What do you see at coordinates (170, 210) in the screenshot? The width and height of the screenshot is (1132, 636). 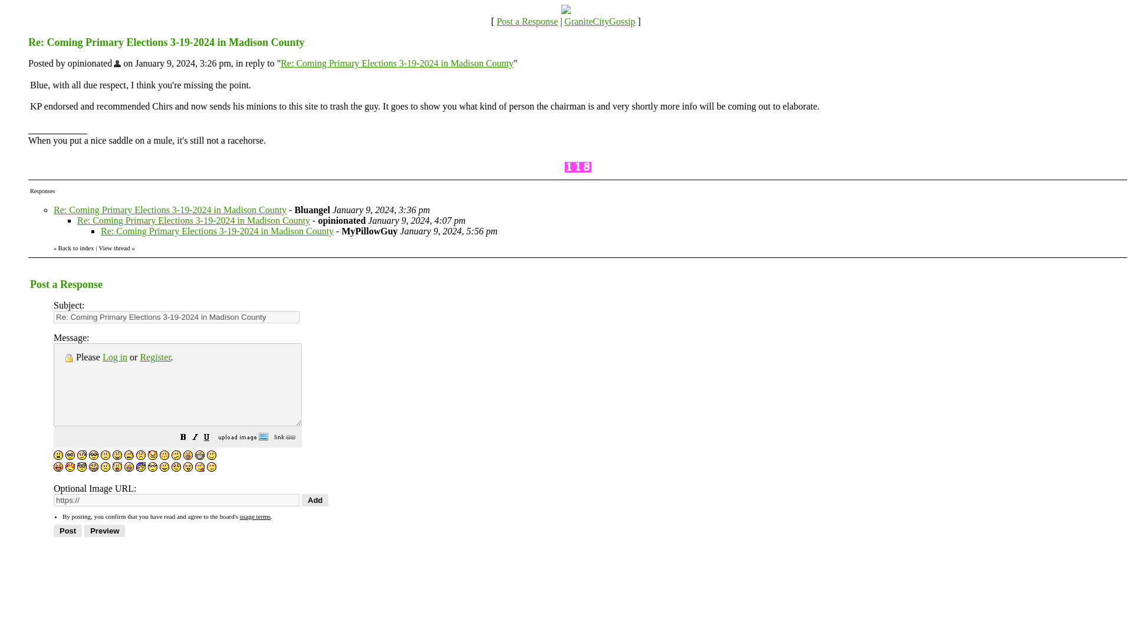 I see `Re: Coming Primary Elections 3-19-2024 in Madison County` at bounding box center [170, 210].